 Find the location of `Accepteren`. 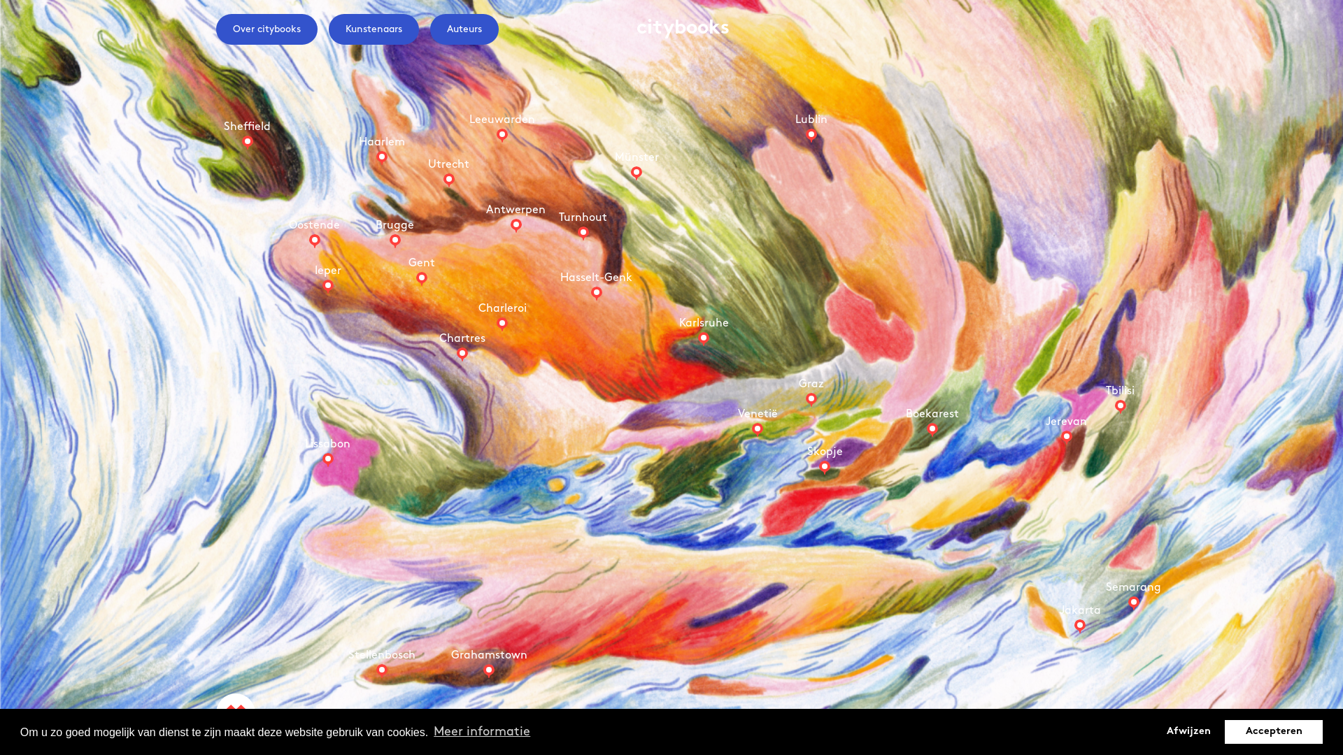

Accepteren is located at coordinates (1274, 732).